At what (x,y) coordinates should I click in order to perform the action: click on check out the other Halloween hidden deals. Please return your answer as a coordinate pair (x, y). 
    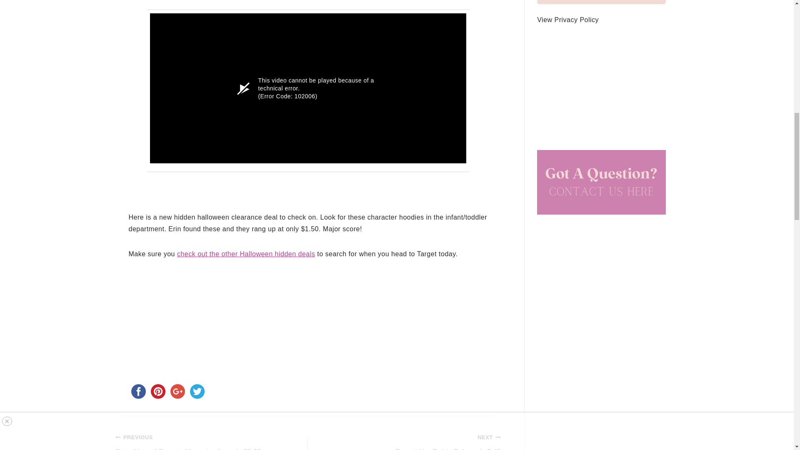
    Looking at the image, I should click on (246, 253).